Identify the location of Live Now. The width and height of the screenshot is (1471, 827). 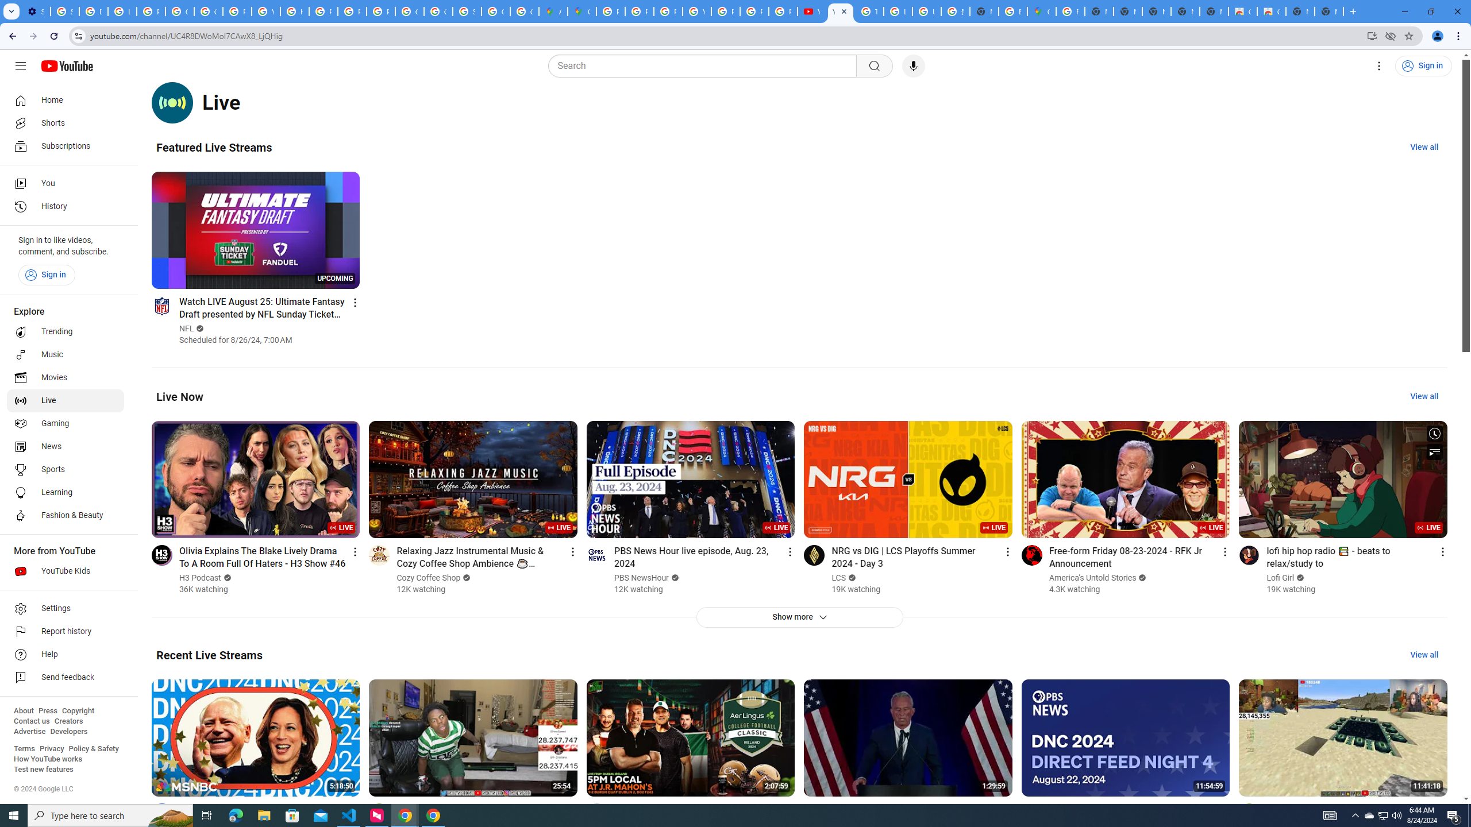
(180, 396).